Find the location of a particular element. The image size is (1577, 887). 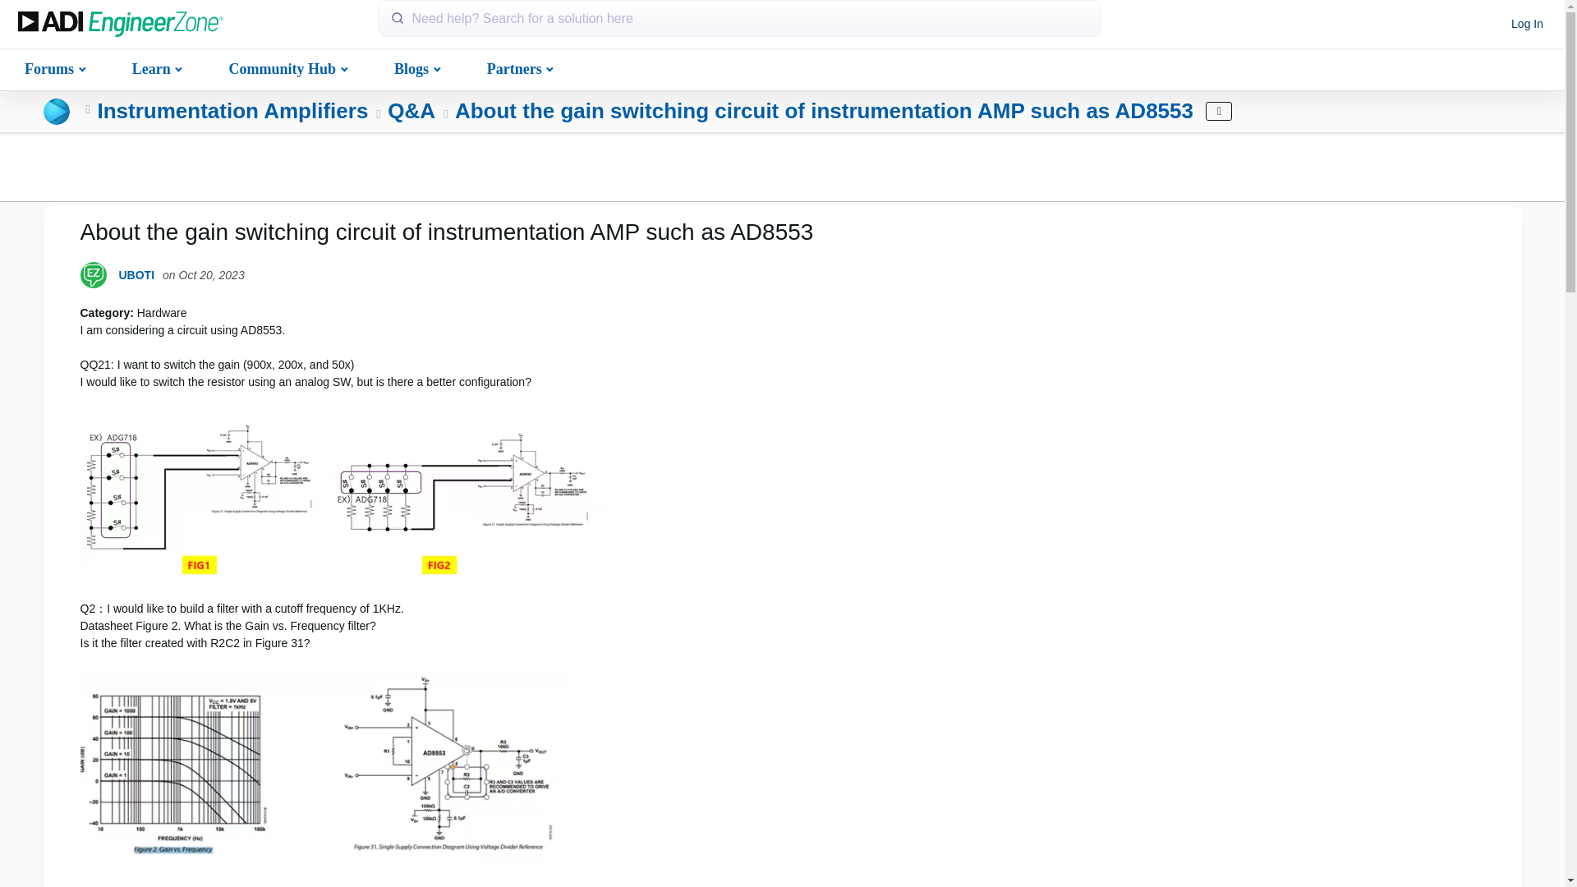

Up to Amplifiers is located at coordinates (88, 110).